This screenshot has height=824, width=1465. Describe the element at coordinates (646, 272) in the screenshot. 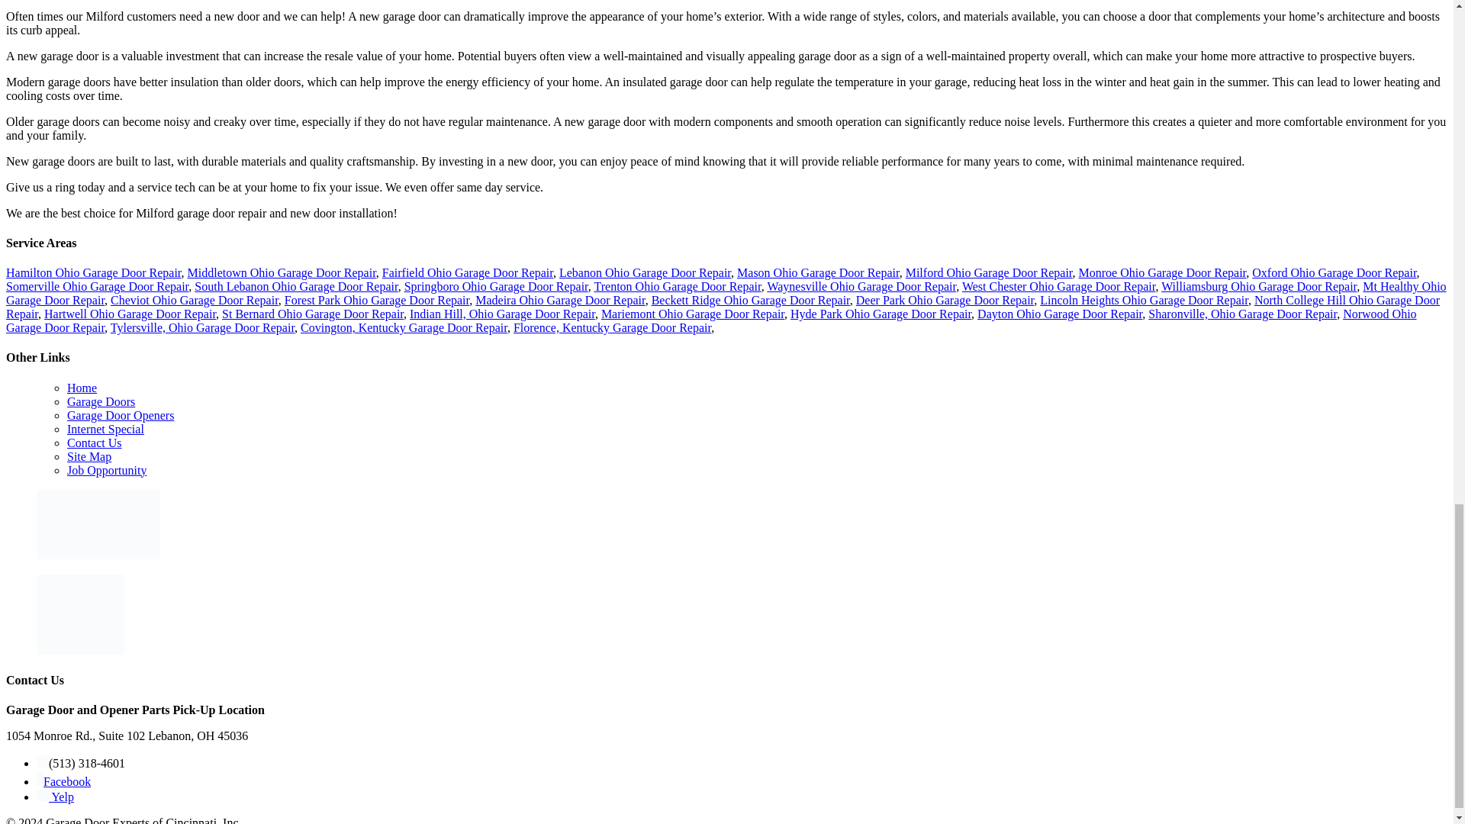

I see `Lebanon Ohio Garage Door Repair` at that location.